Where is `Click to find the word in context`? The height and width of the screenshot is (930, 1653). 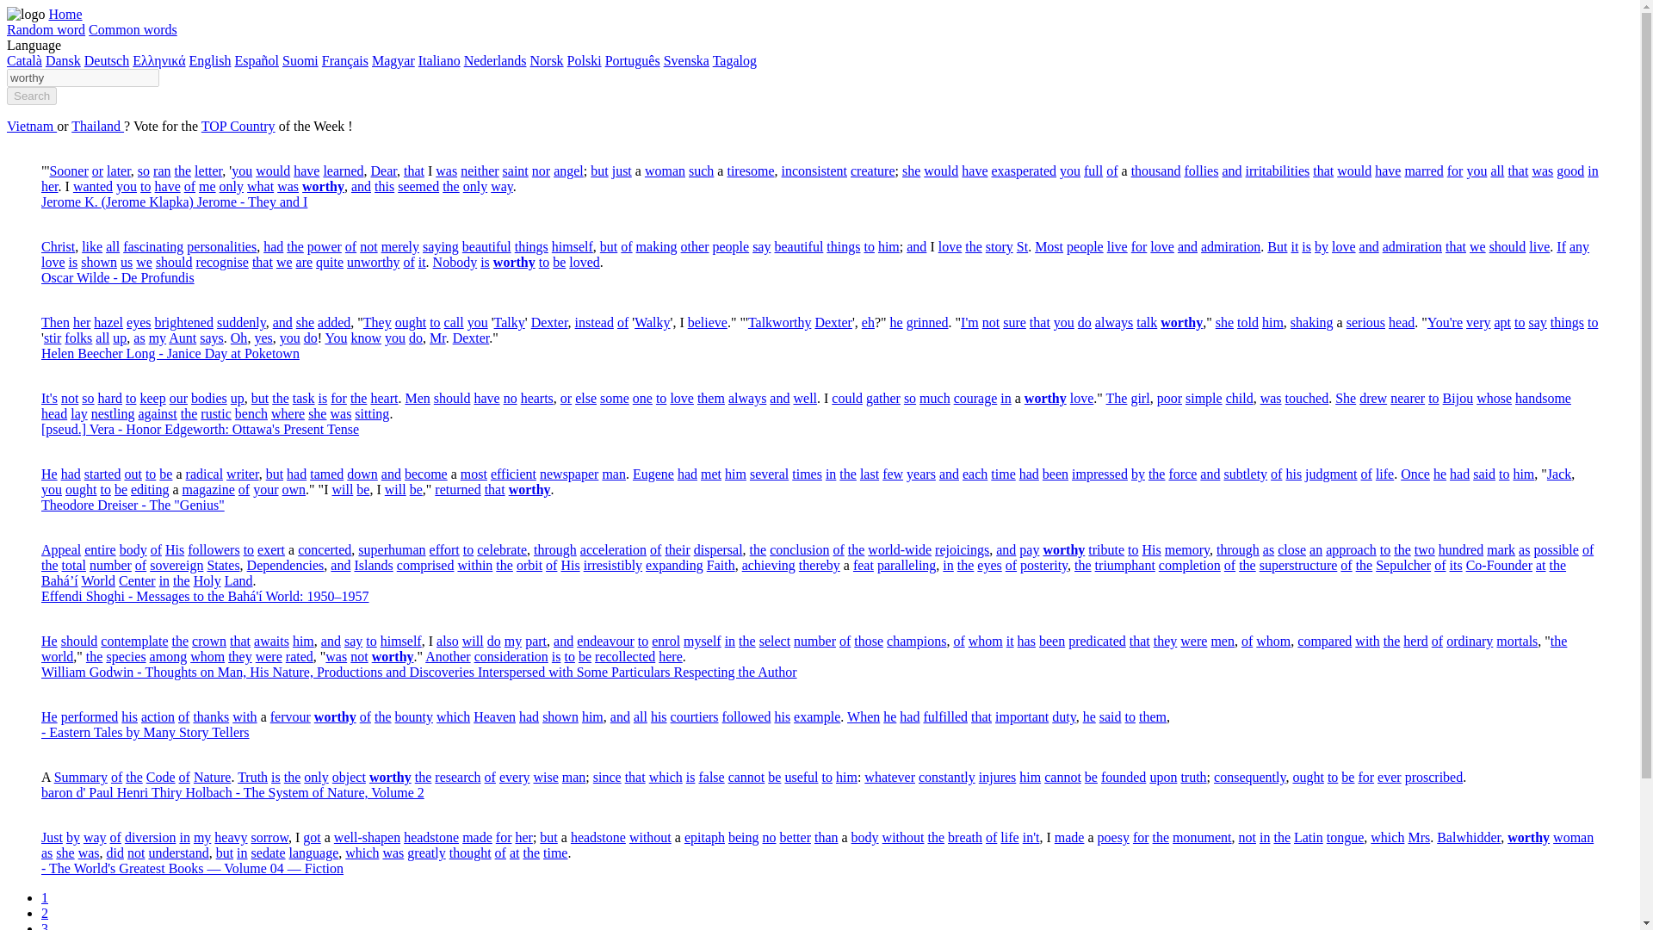 Click to find the word in context is located at coordinates (343, 170).